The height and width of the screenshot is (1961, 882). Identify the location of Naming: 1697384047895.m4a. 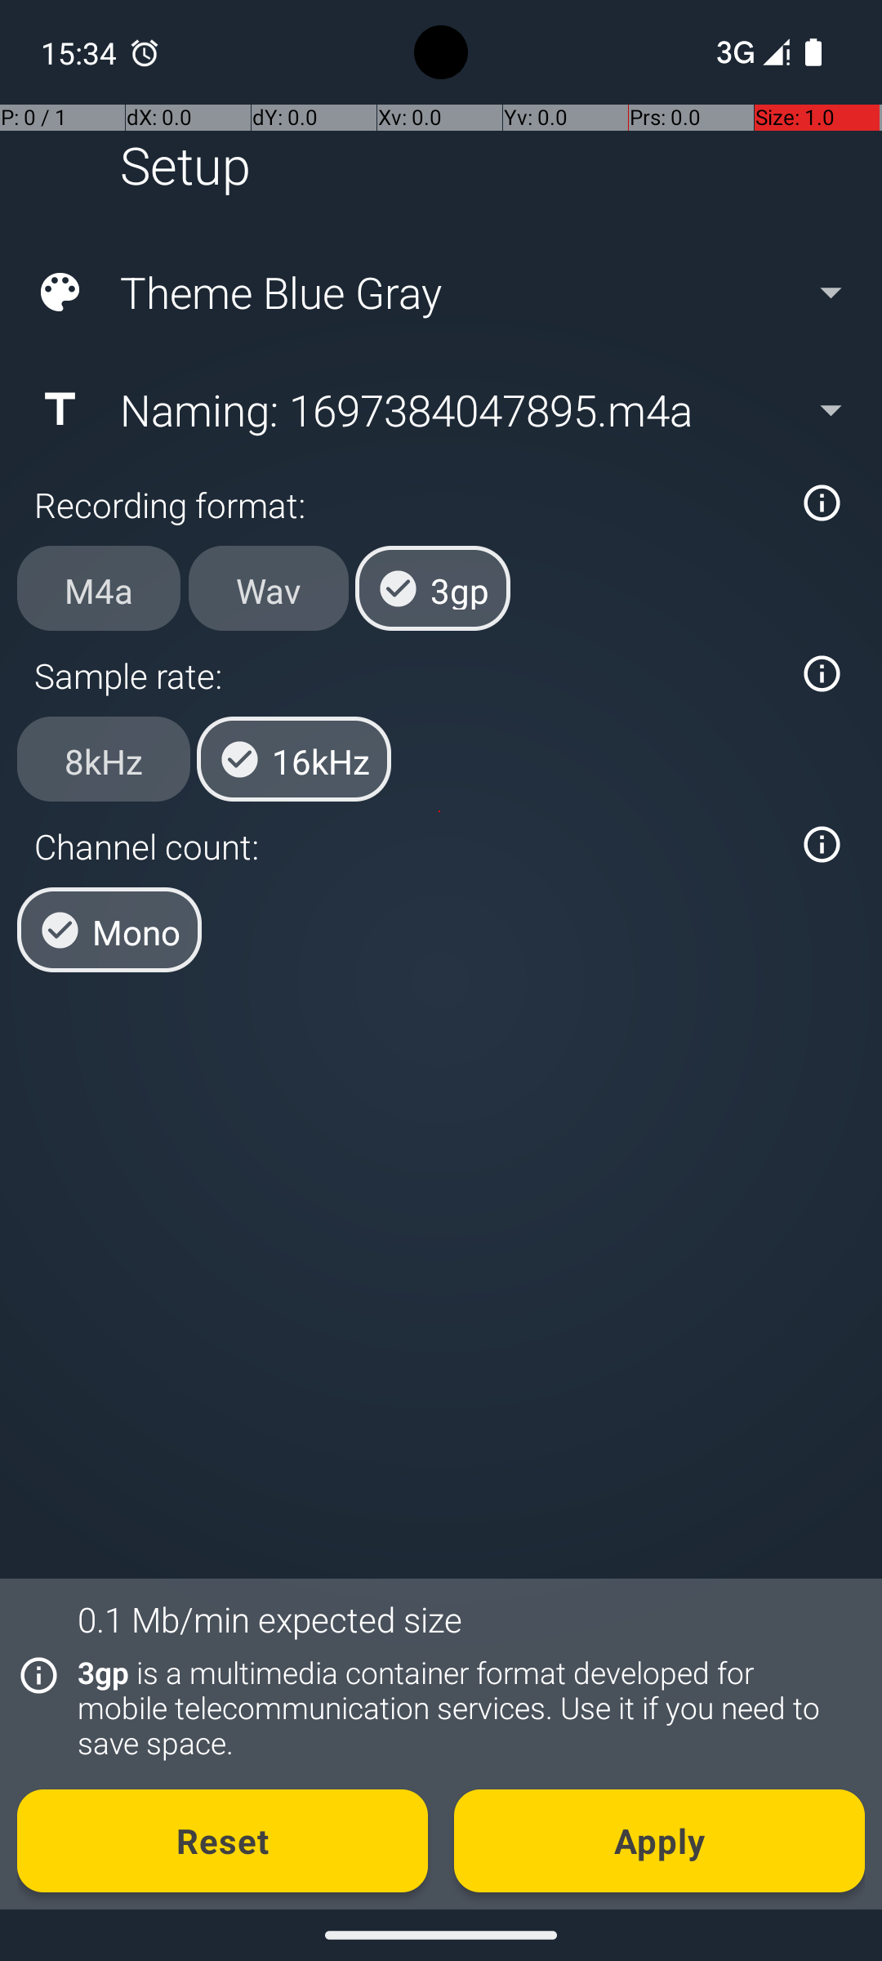
(439, 409).